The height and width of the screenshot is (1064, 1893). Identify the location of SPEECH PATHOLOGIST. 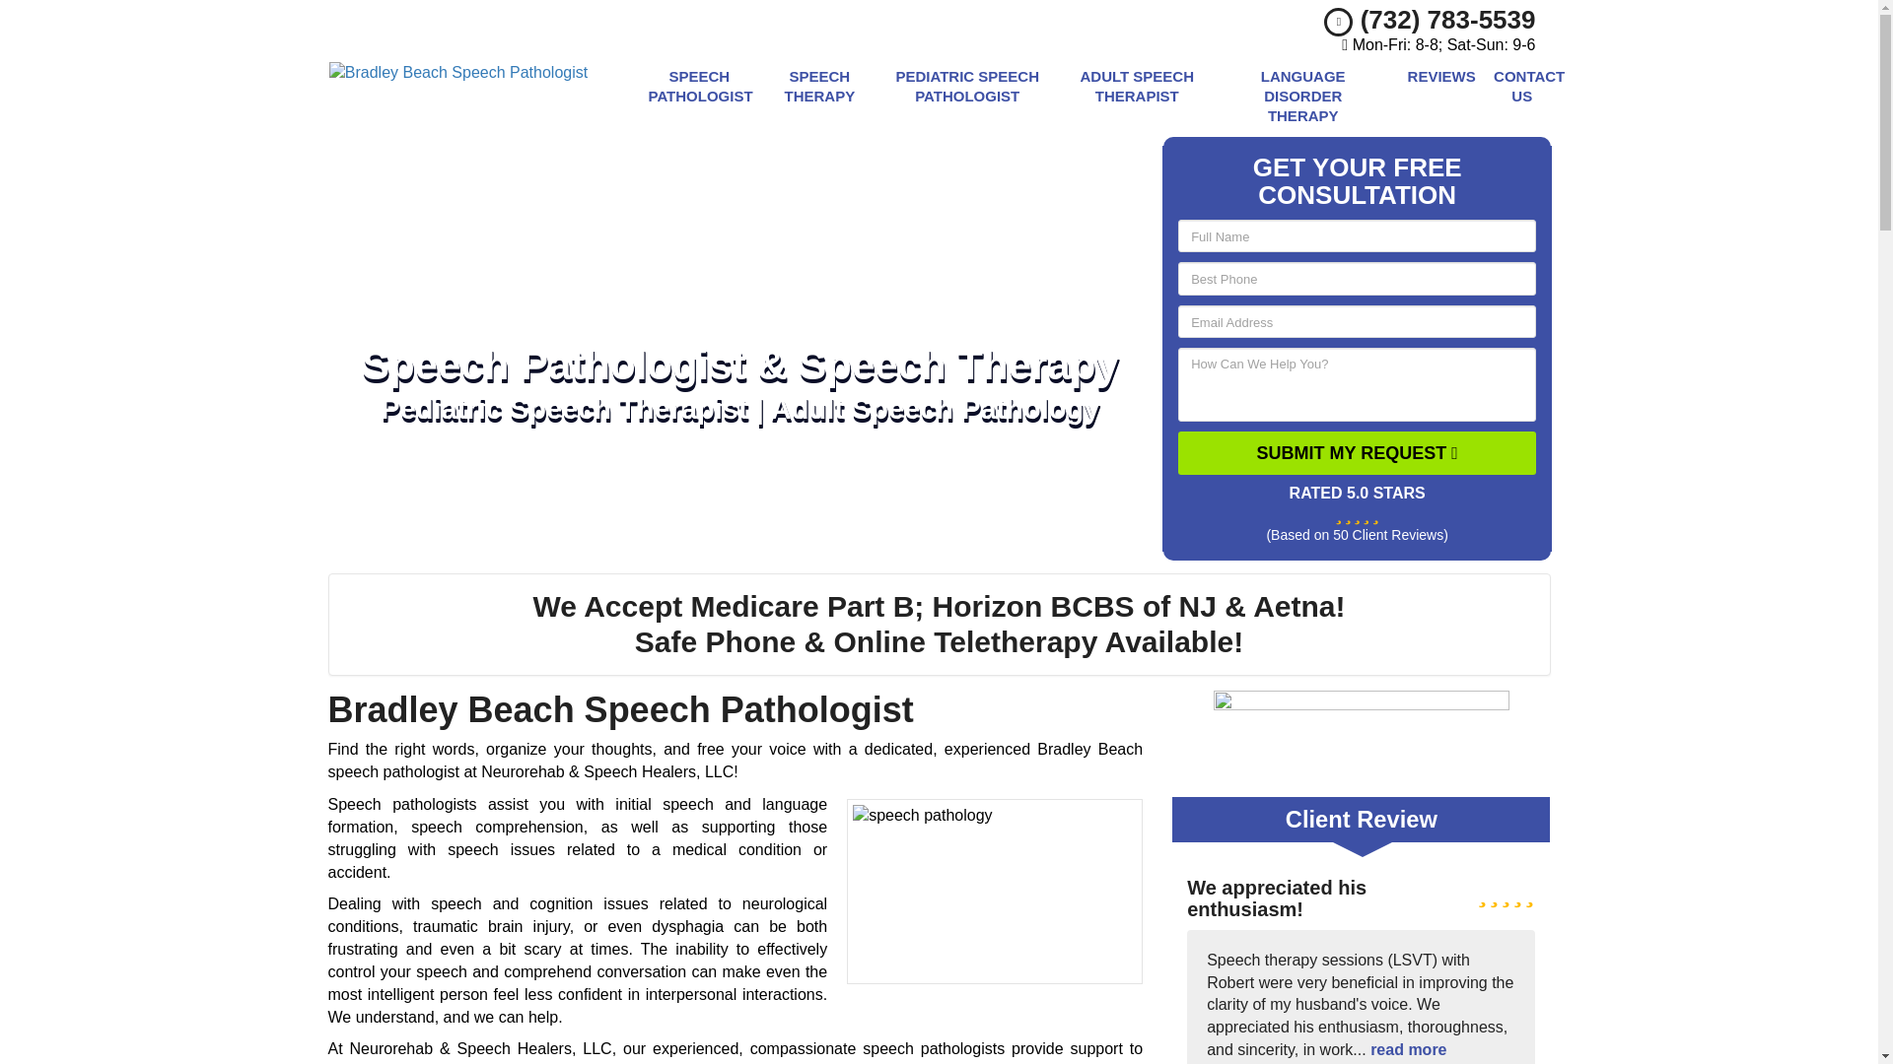
(698, 97).